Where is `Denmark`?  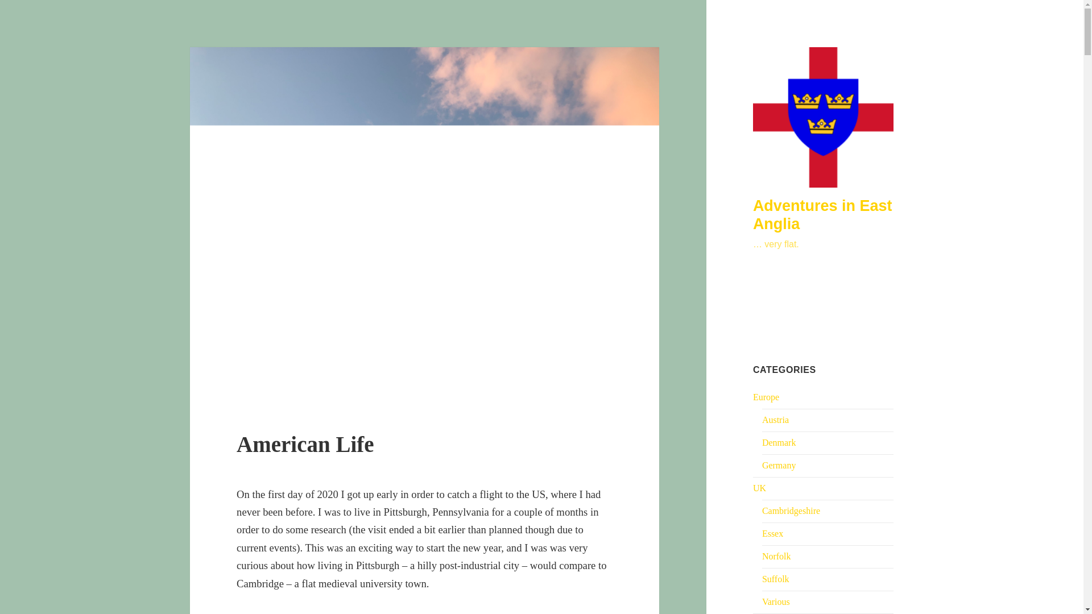 Denmark is located at coordinates (779, 442).